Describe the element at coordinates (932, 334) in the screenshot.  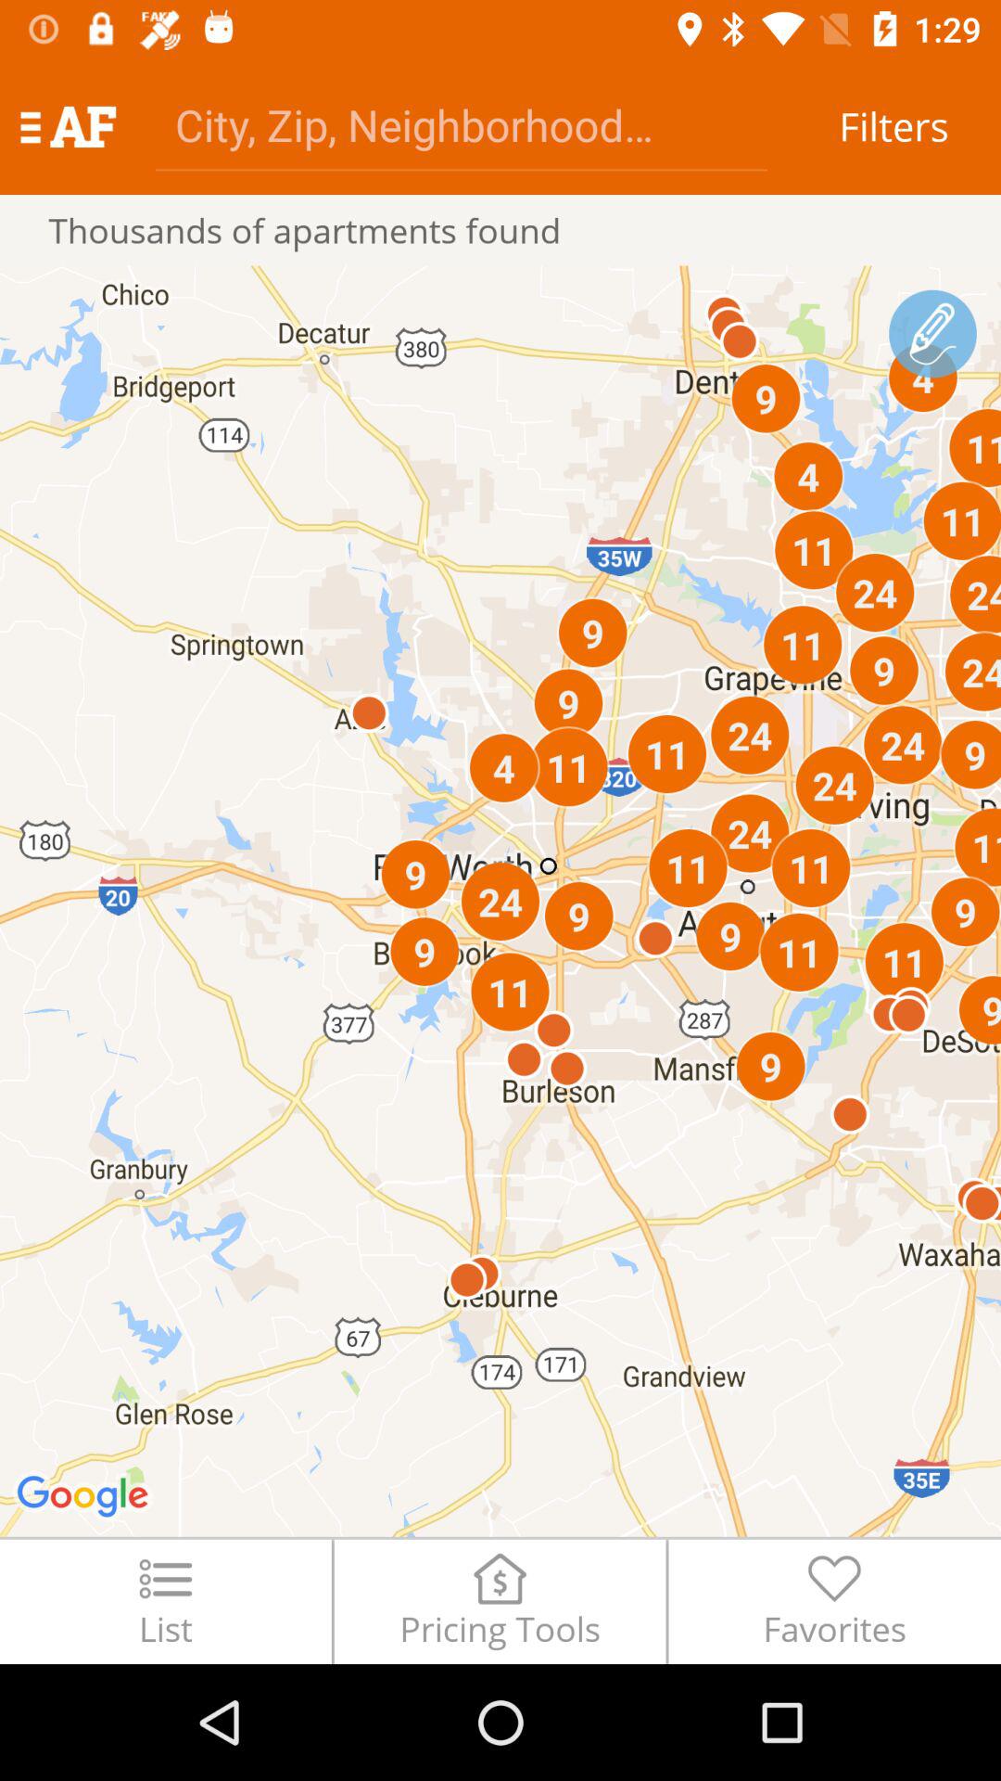
I see `tap icon above the favorites item` at that location.